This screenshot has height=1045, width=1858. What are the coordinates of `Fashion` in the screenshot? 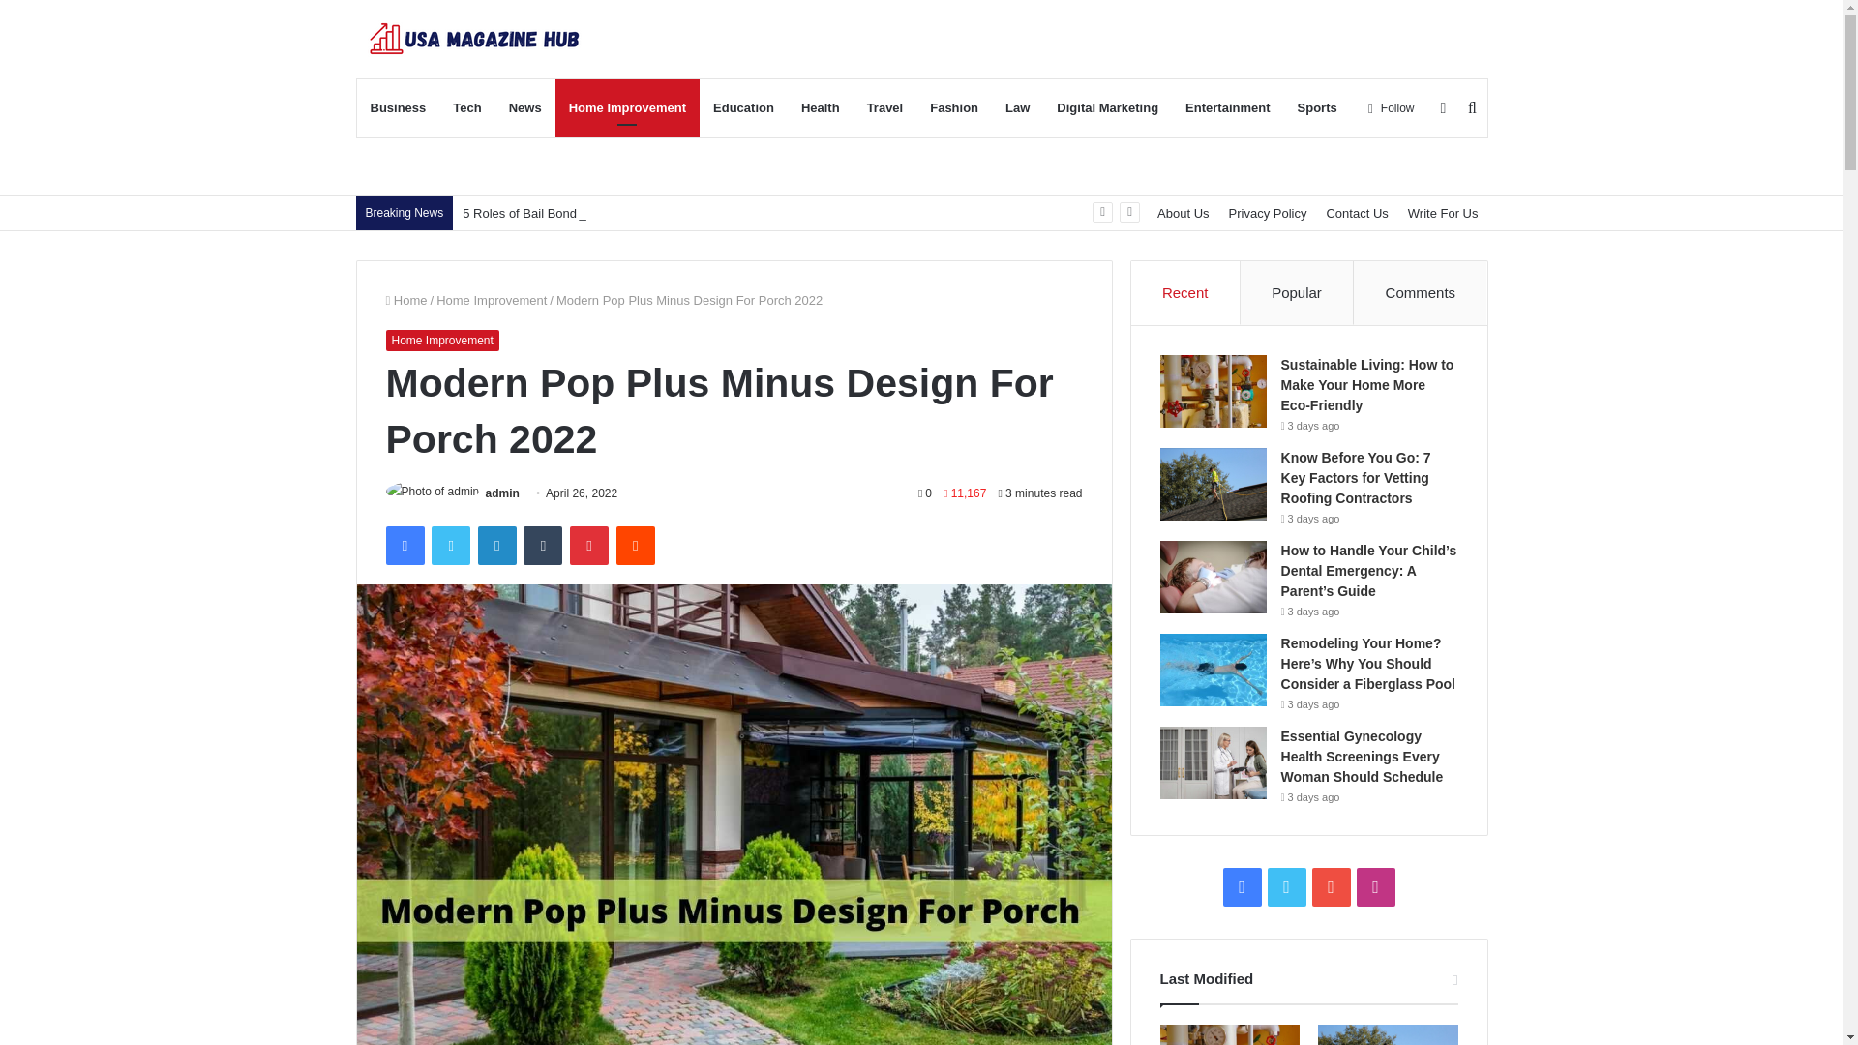 It's located at (954, 108).